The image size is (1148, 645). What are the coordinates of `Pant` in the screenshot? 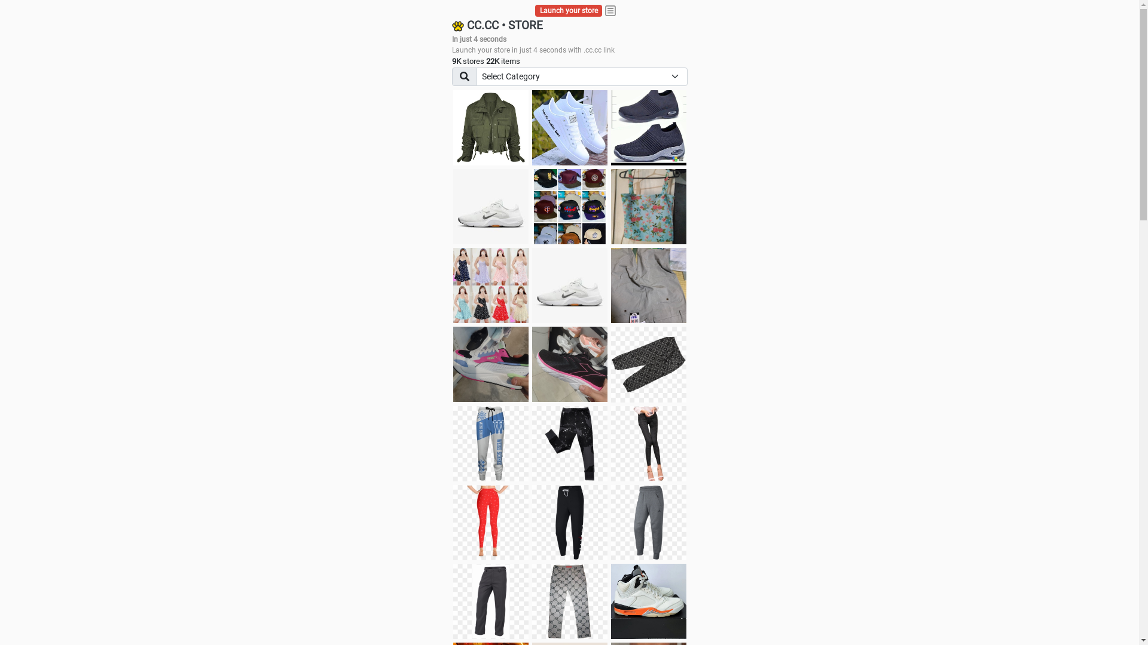 It's located at (491, 523).